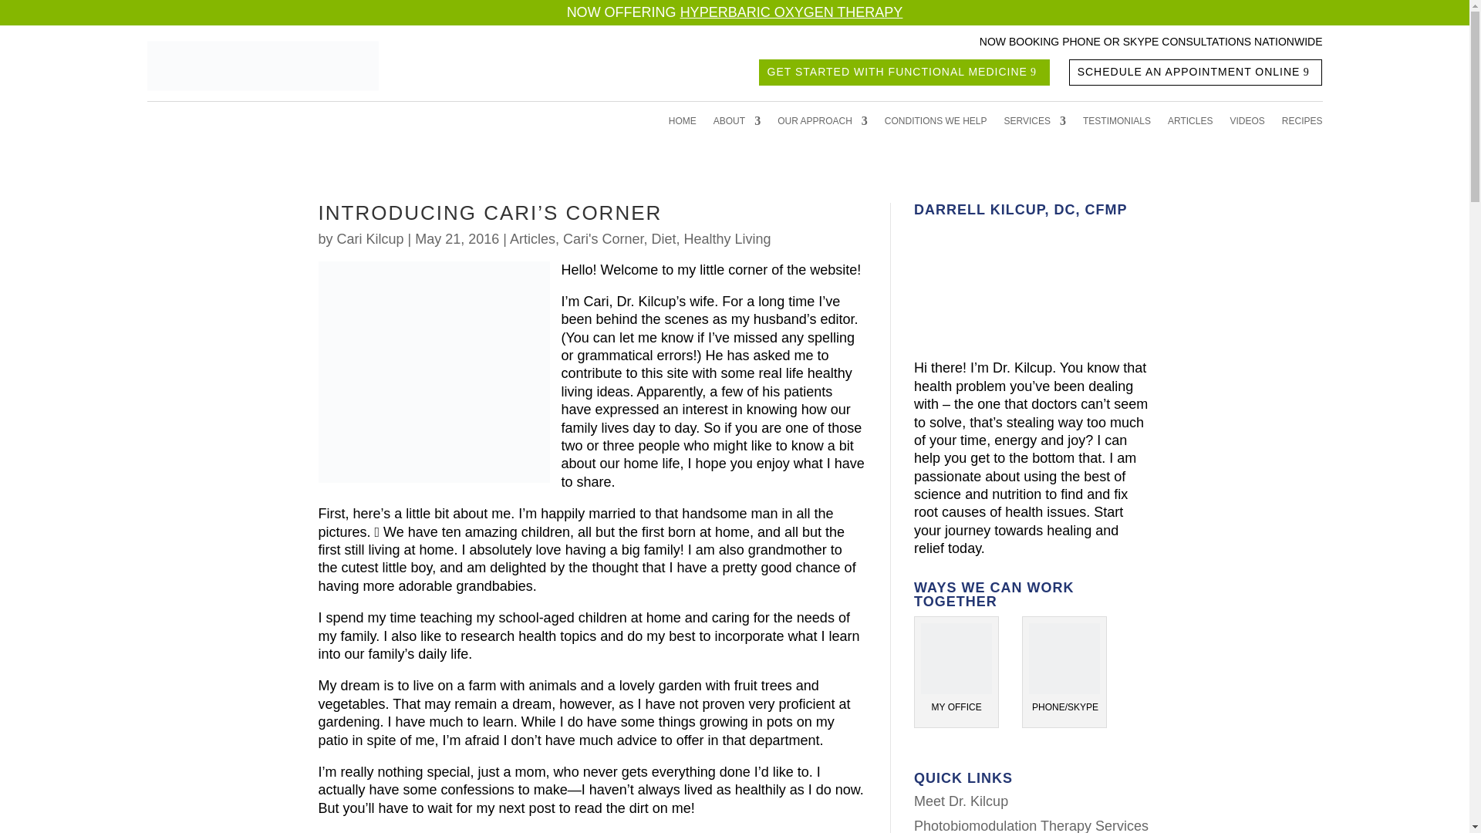 Image resolution: width=1481 pixels, height=833 pixels. I want to click on SCHEDULE AN APPOINTMENT ONLINE, so click(1196, 73).